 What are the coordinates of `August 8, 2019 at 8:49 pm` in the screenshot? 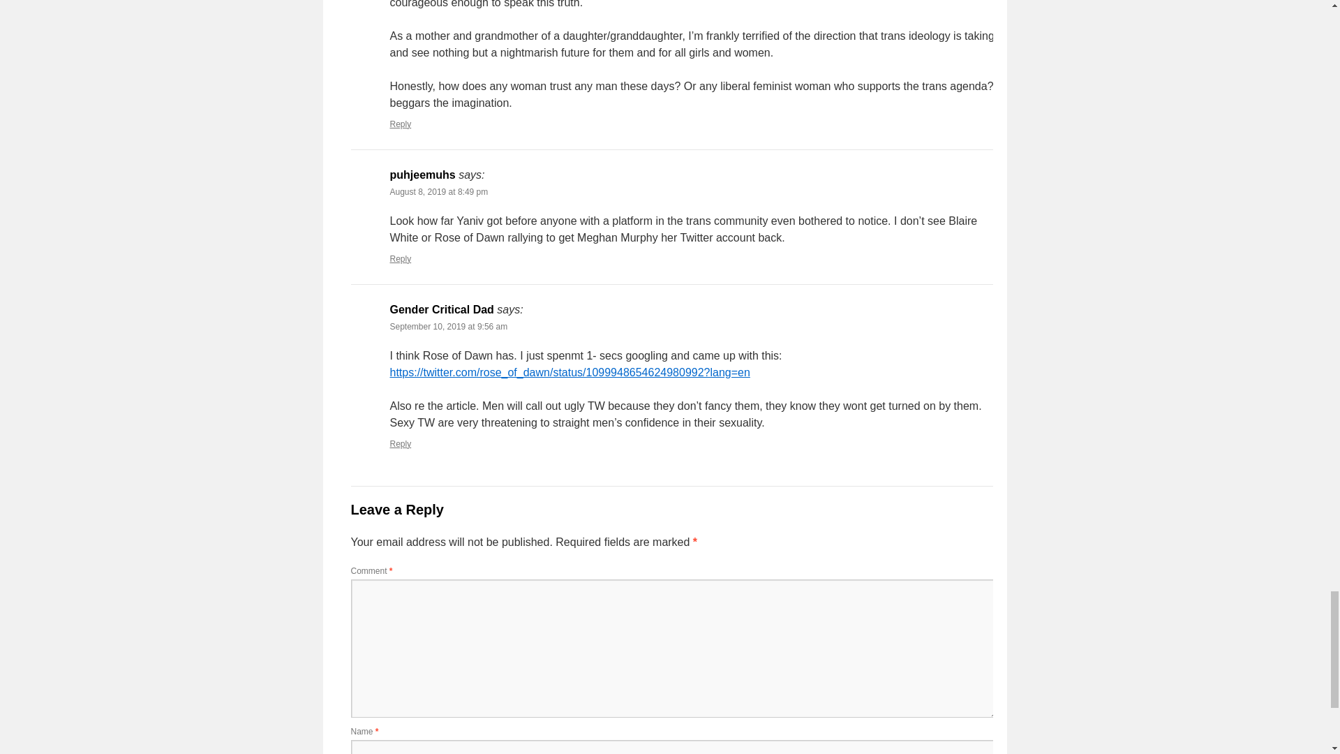 It's located at (438, 191).